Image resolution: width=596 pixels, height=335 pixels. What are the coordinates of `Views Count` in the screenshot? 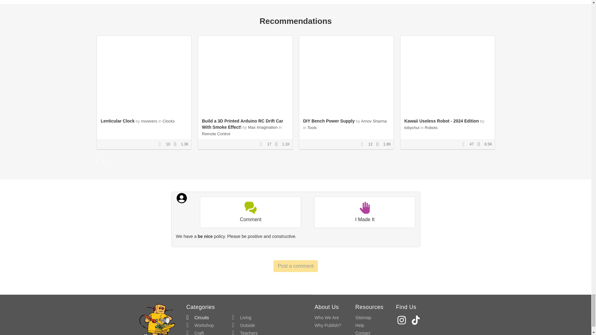 It's located at (379, 145).